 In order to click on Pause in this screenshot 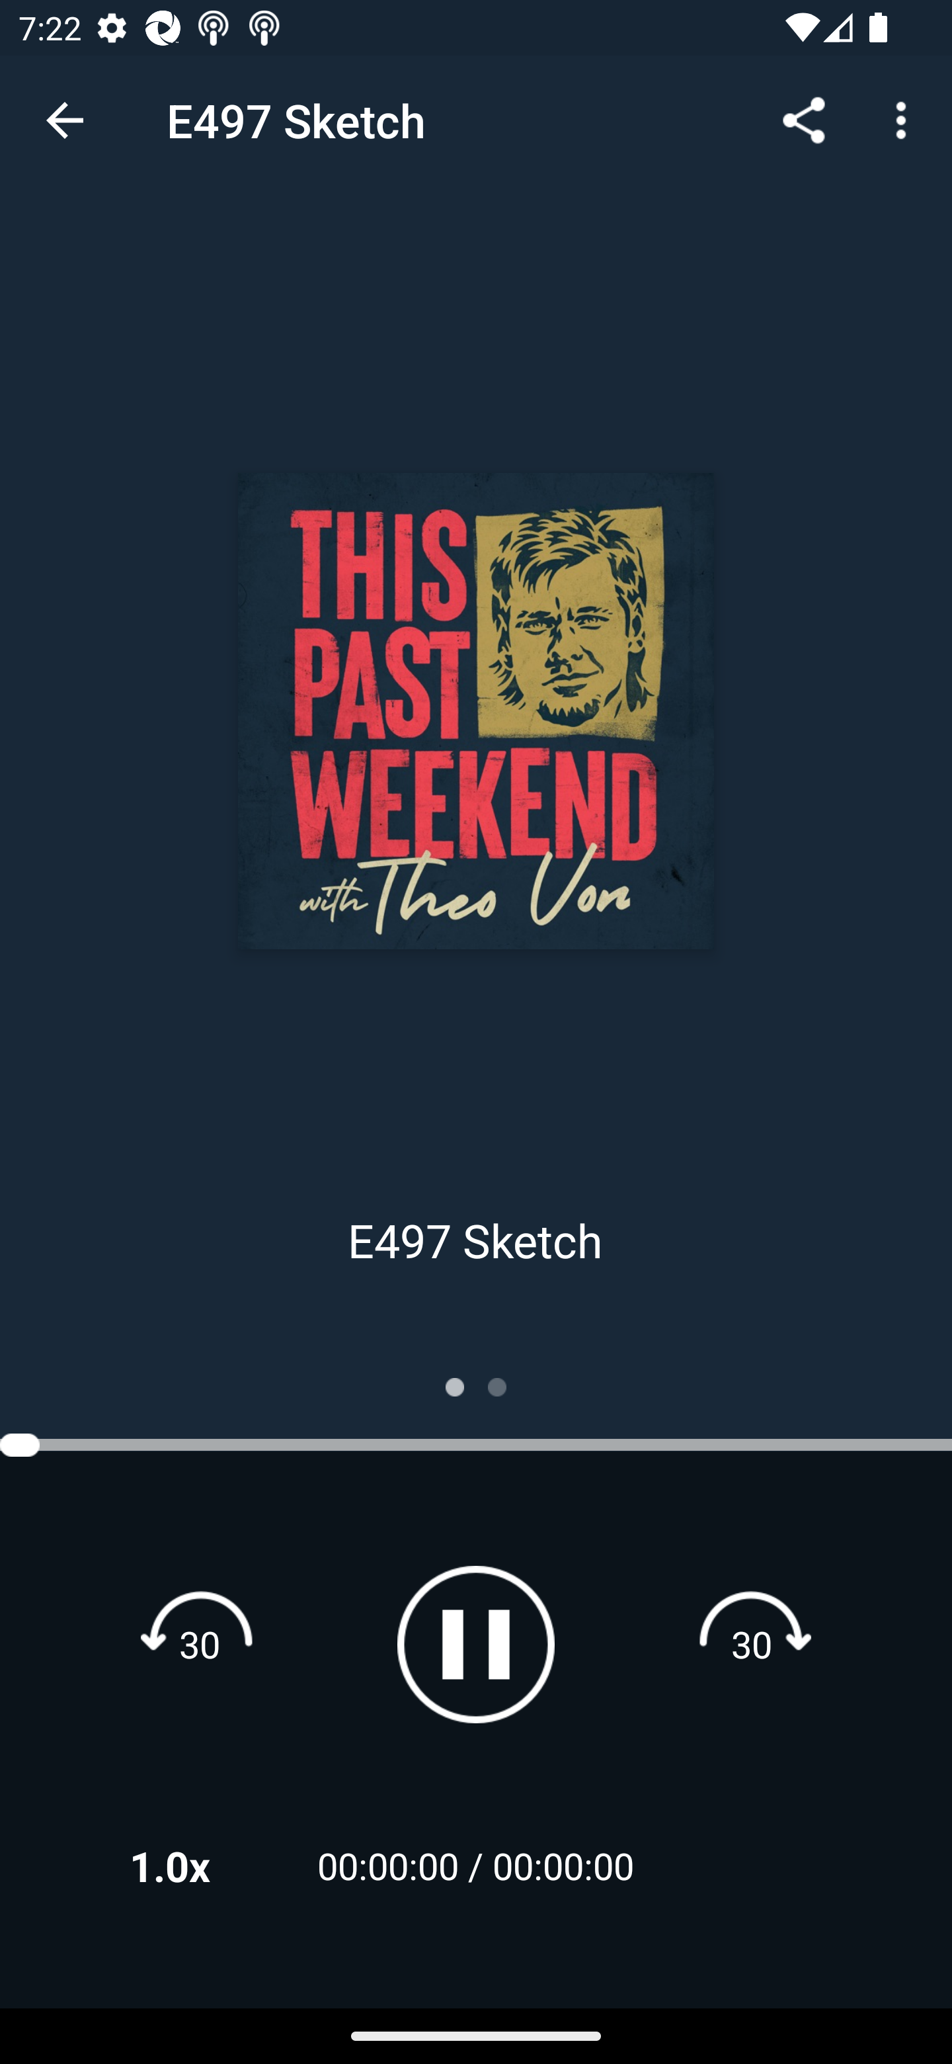, I will do `click(476, 1645)`.